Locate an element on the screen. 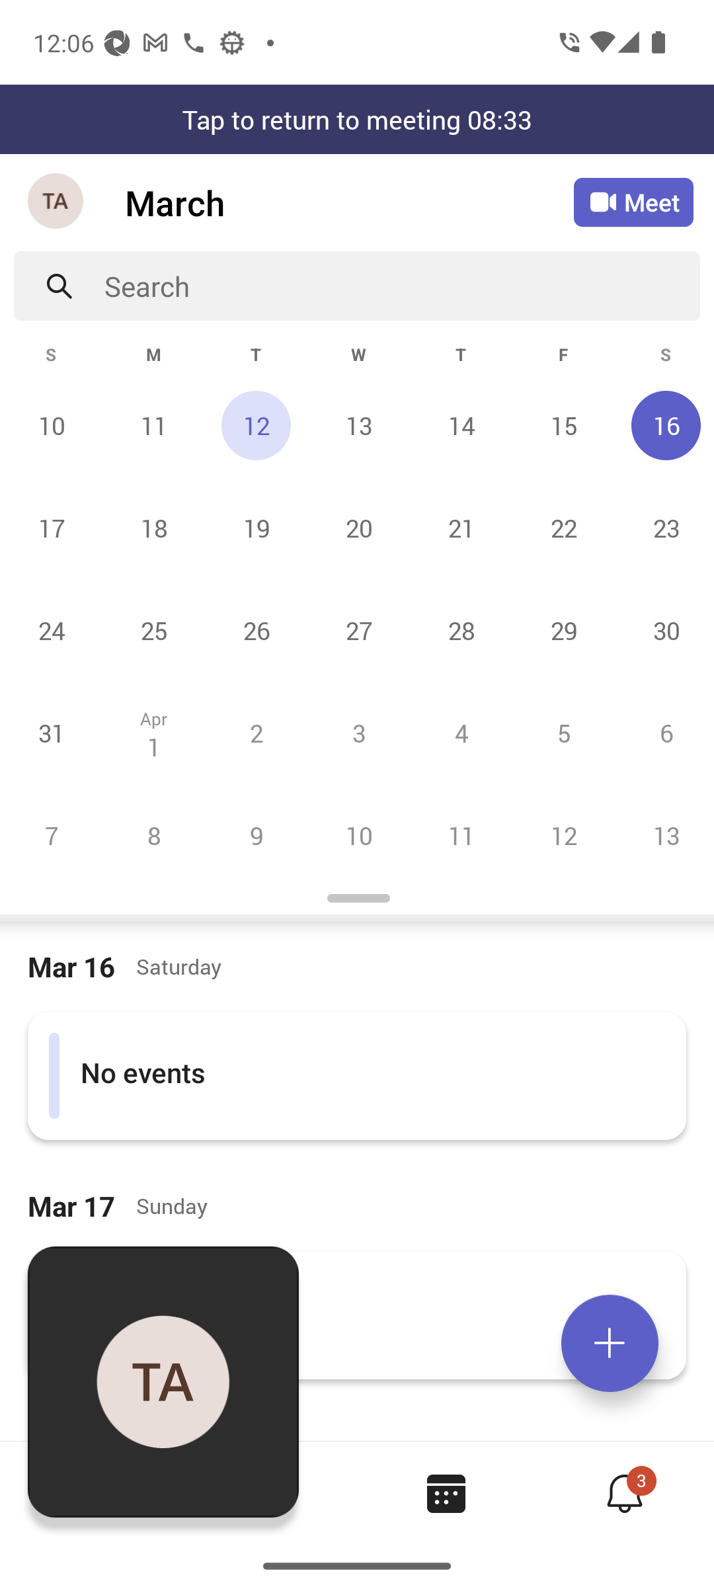 The height and width of the screenshot is (1587, 714). Friday, March 29 29 is located at coordinates (563, 631).